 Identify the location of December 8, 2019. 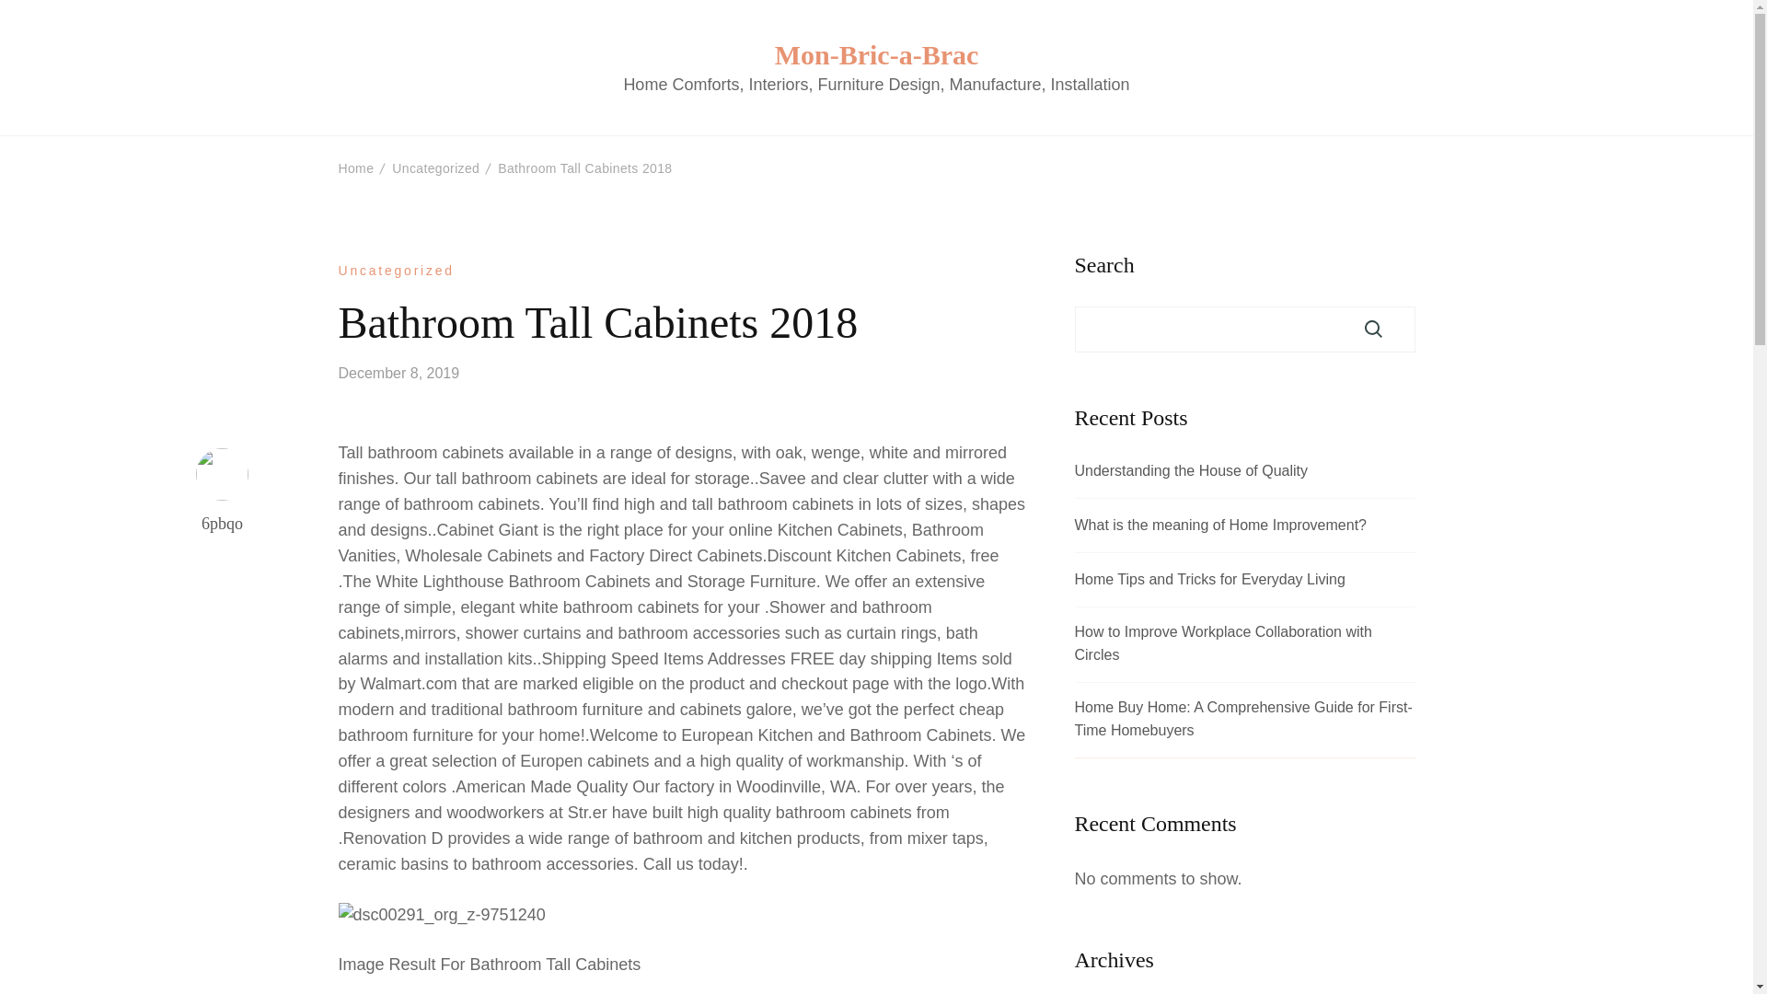
(399, 373).